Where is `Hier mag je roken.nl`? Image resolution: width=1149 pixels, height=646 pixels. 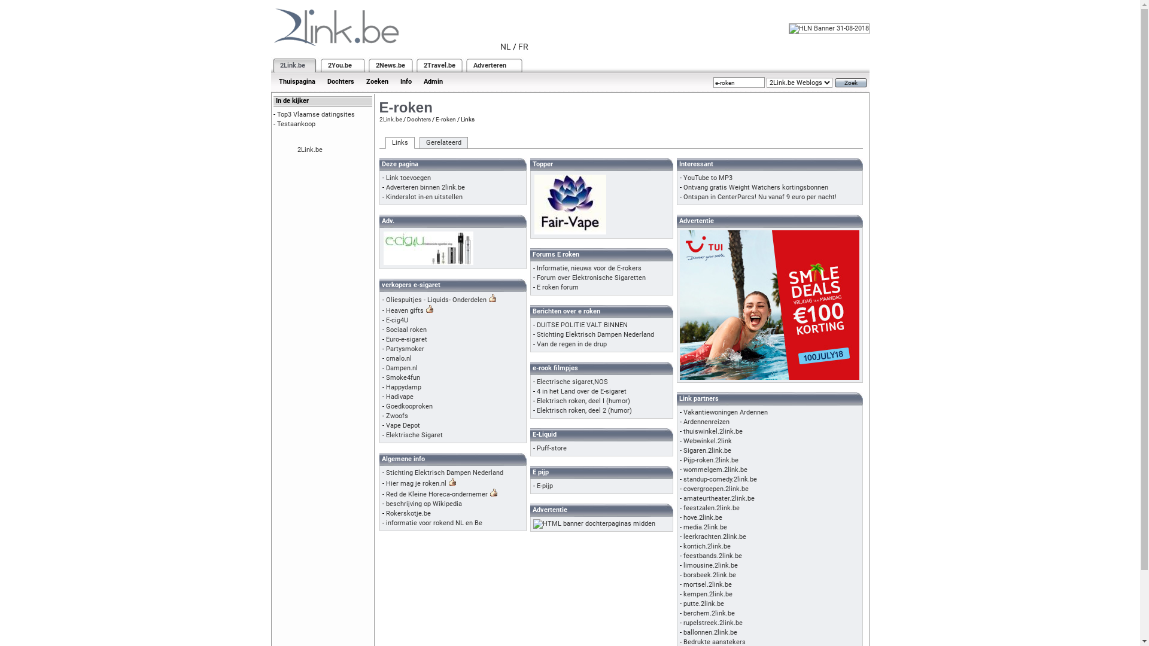
Hier mag je roken.nl is located at coordinates (415, 483).